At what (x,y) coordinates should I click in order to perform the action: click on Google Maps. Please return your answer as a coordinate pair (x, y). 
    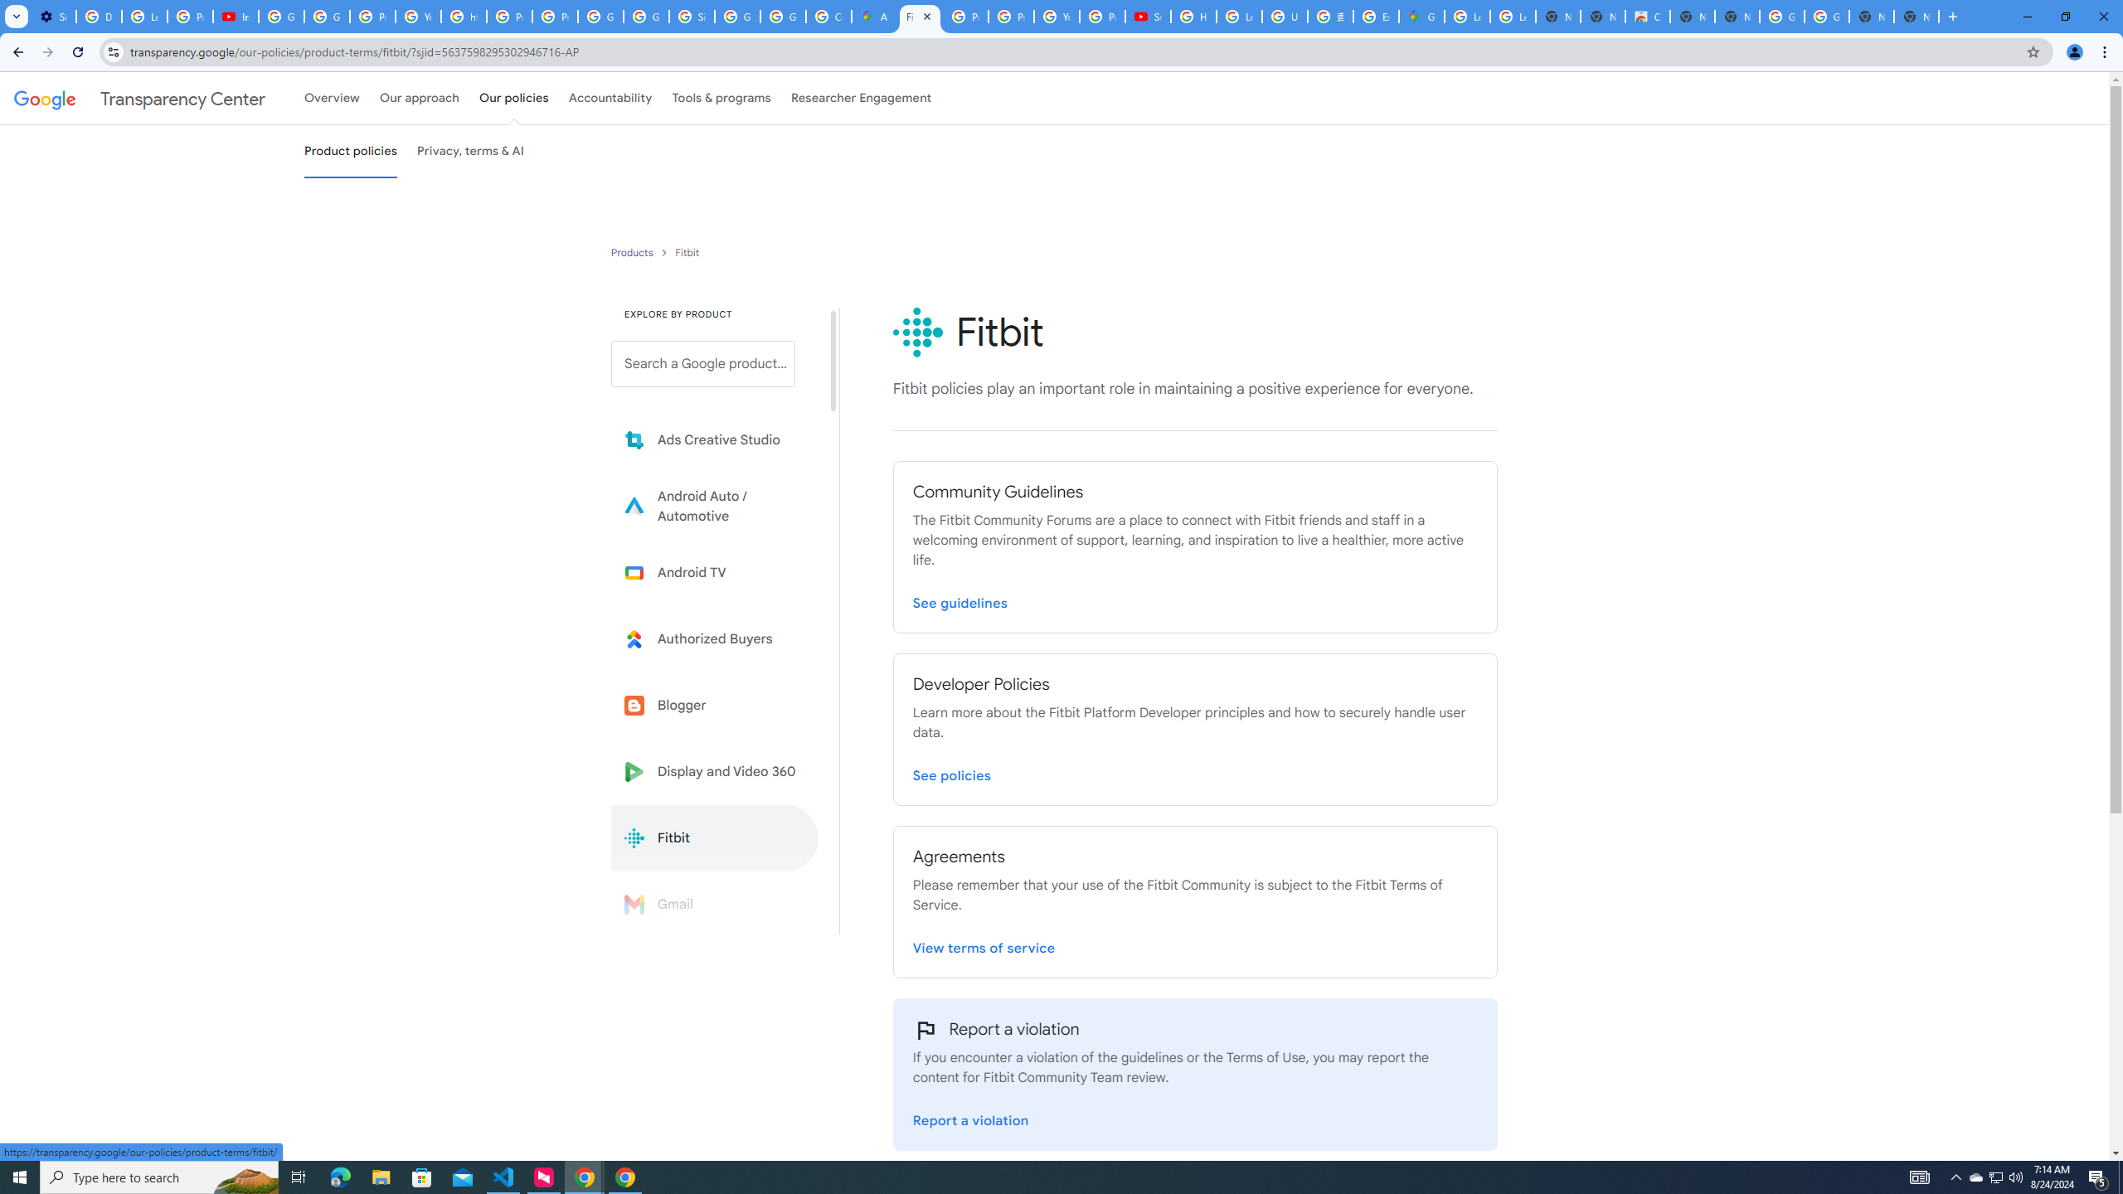
    Looking at the image, I should click on (1421, 17).